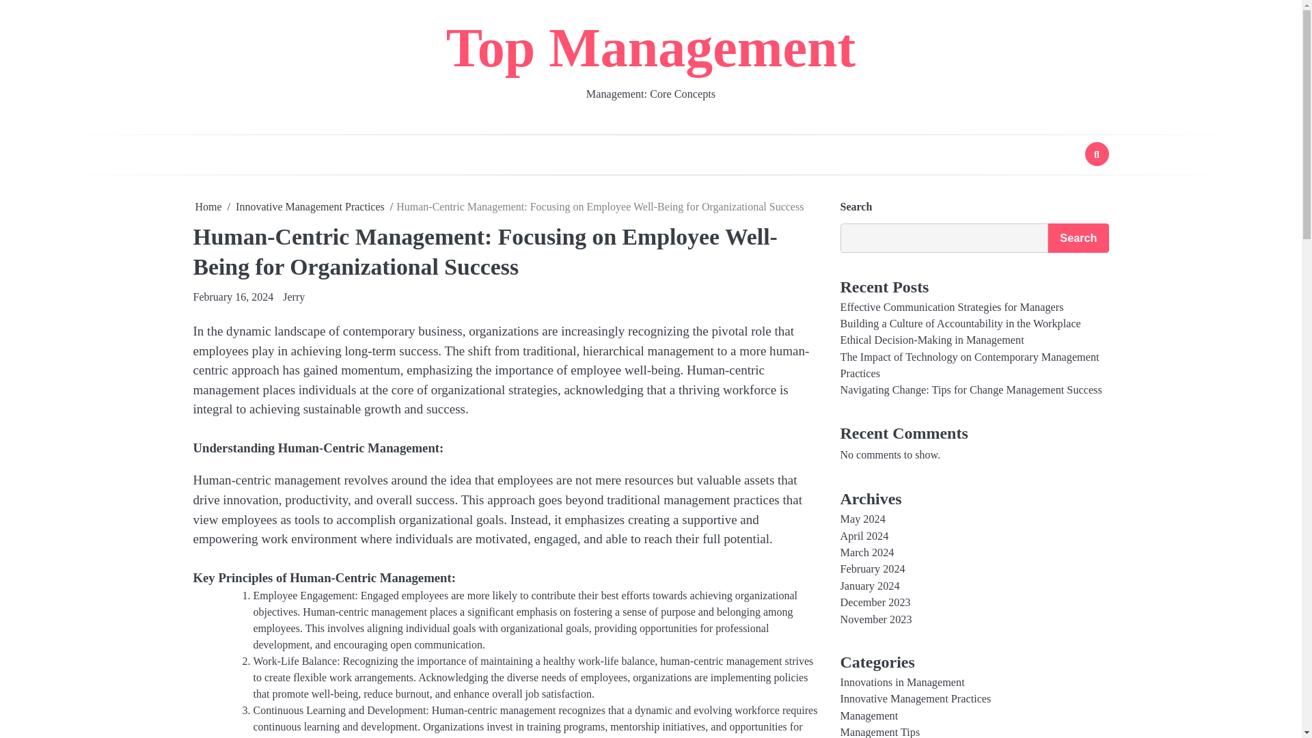 This screenshot has width=1312, height=738. Describe the element at coordinates (953, 307) in the screenshot. I see `Effective Communication Strategies for Managers` at that location.